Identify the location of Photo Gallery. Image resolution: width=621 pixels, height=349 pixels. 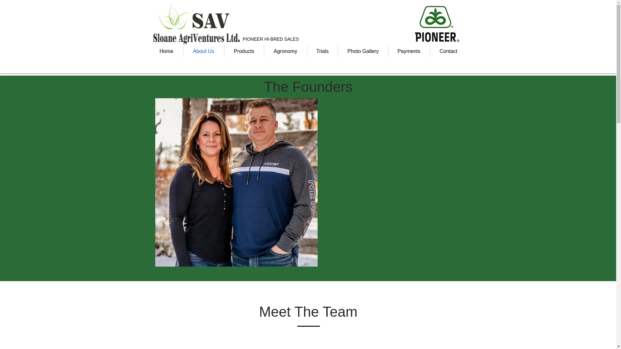
(363, 51).